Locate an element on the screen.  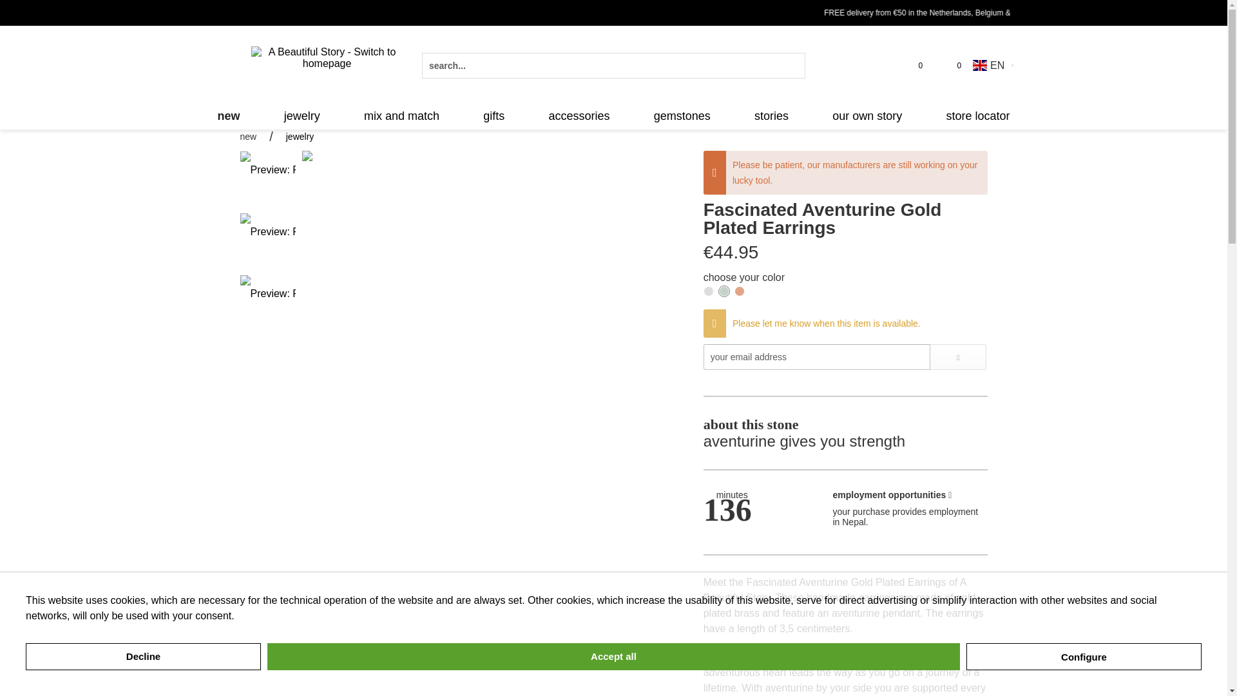
jewelry is located at coordinates (302, 116).